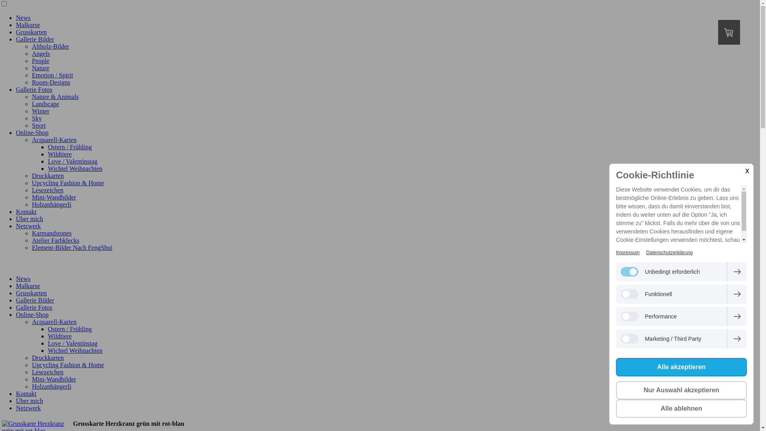 This screenshot has width=766, height=431. Describe the element at coordinates (31, 32) in the screenshot. I see `Grusskarten` at that location.